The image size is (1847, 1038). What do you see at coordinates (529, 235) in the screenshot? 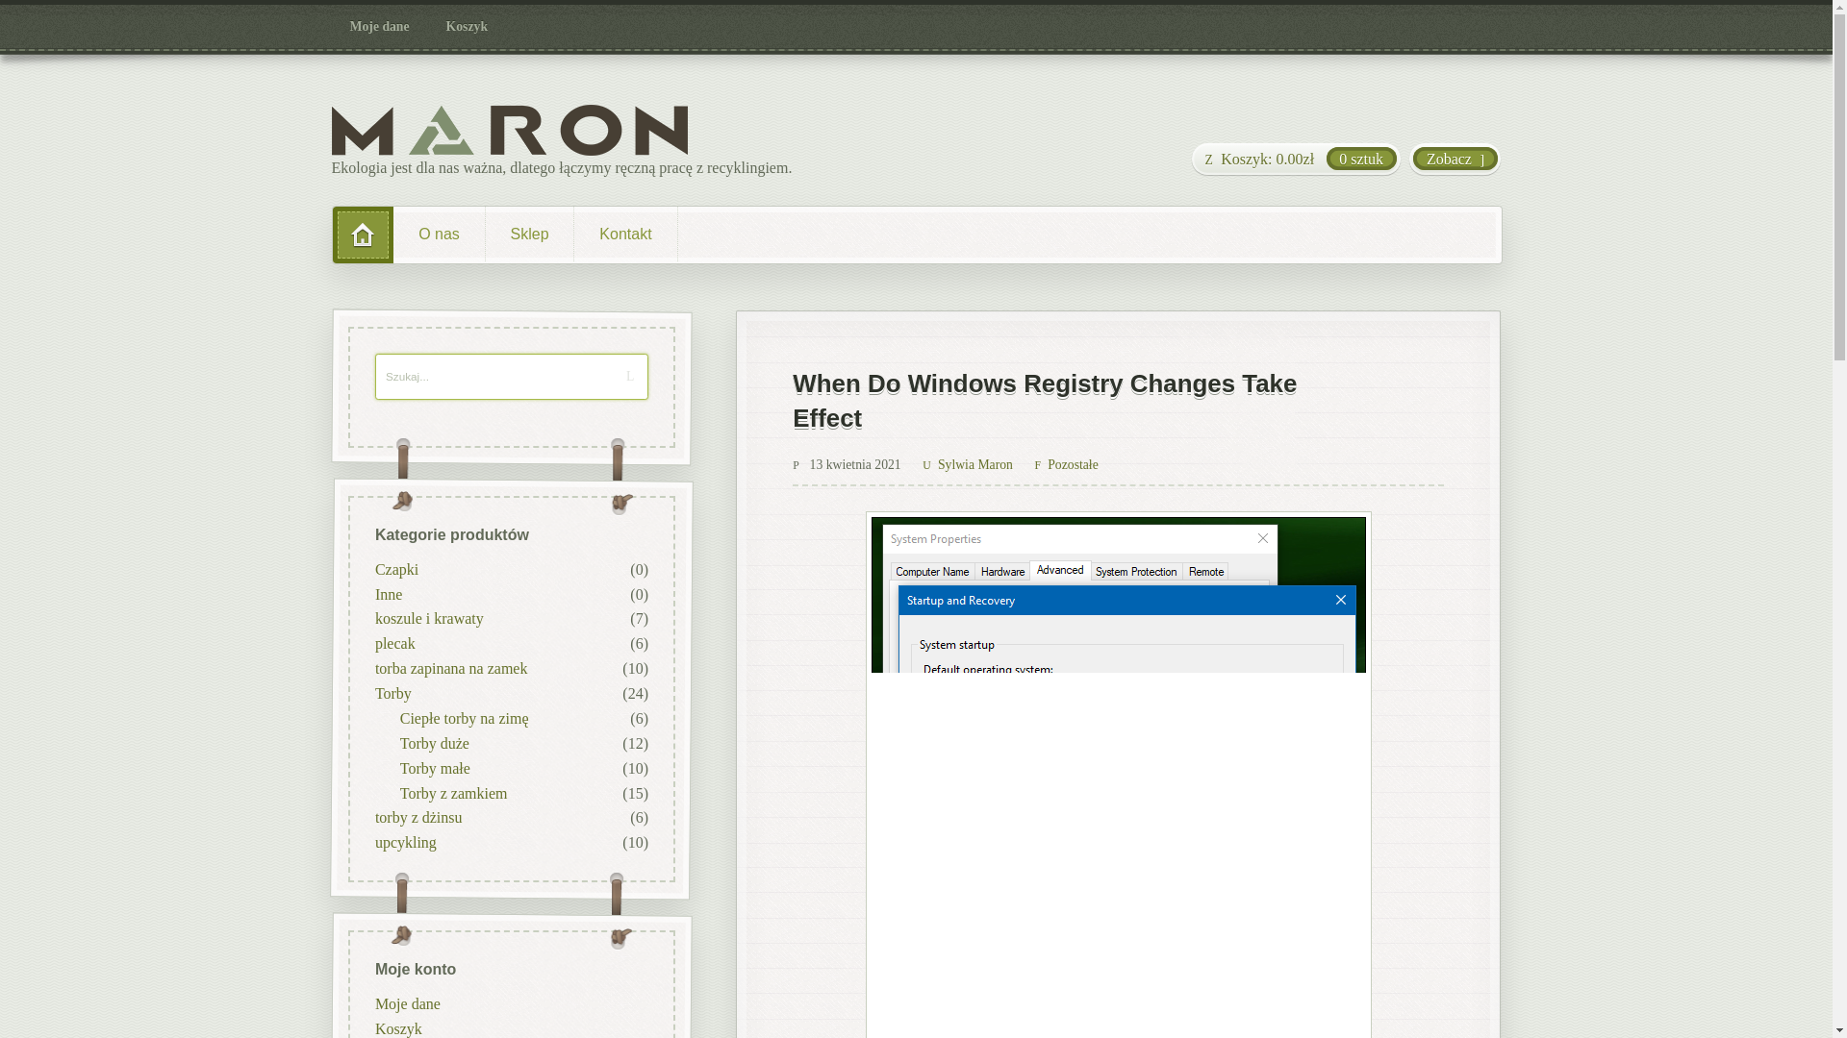
I see `Sklep` at bounding box center [529, 235].